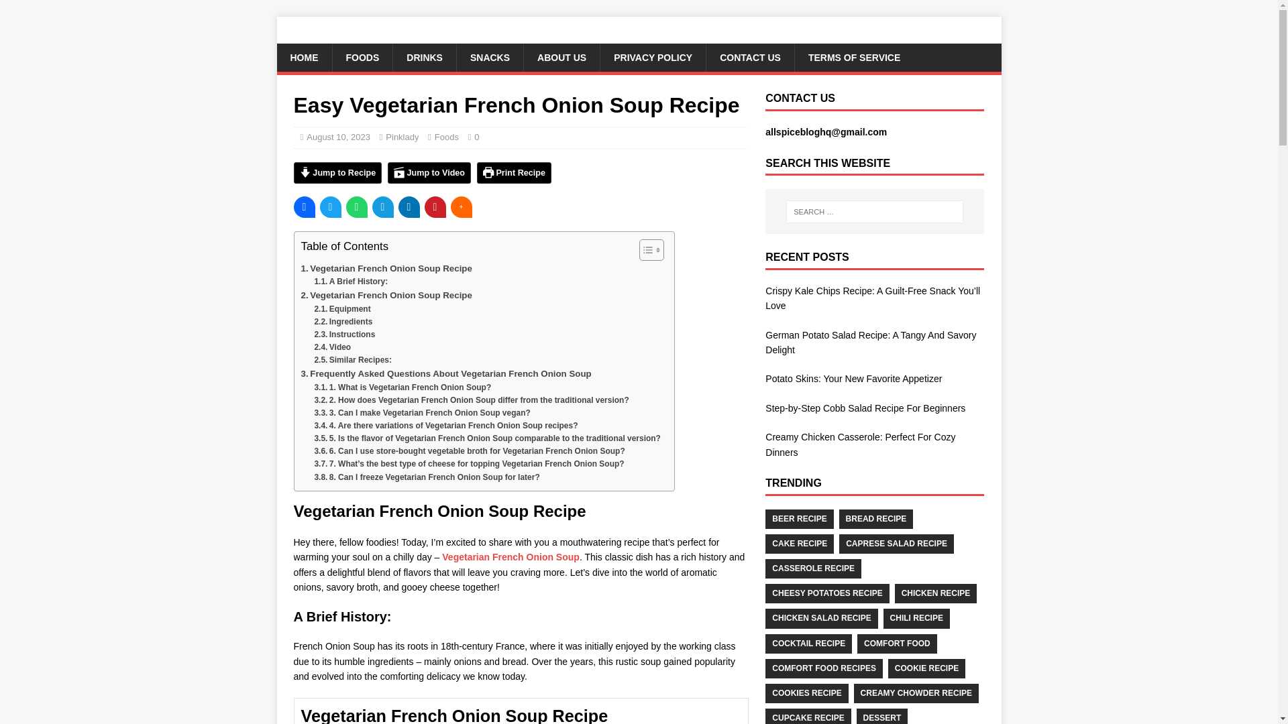 Image resolution: width=1288 pixels, height=724 pixels. I want to click on CONTACT US, so click(750, 57).